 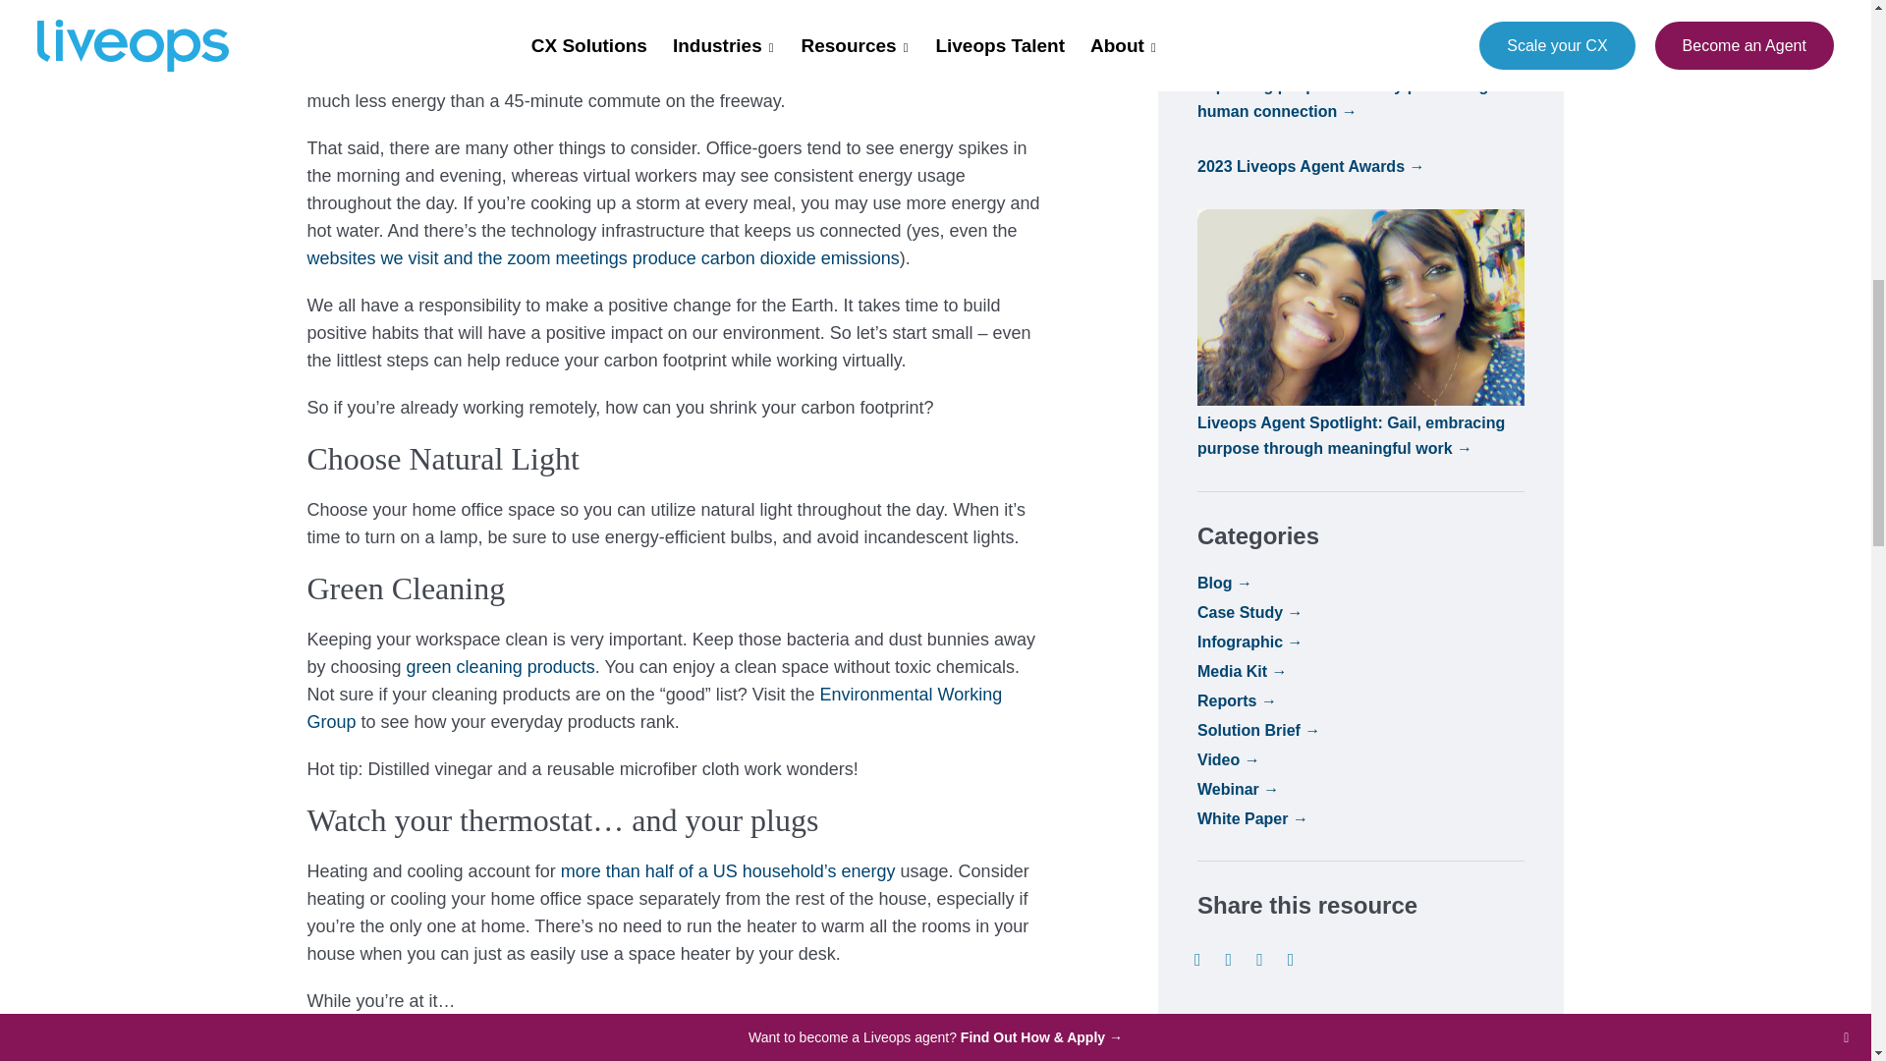 What do you see at coordinates (653, 707) in the screenshot?
I see `Environmental Working Group` at bounding box center [653, 707].